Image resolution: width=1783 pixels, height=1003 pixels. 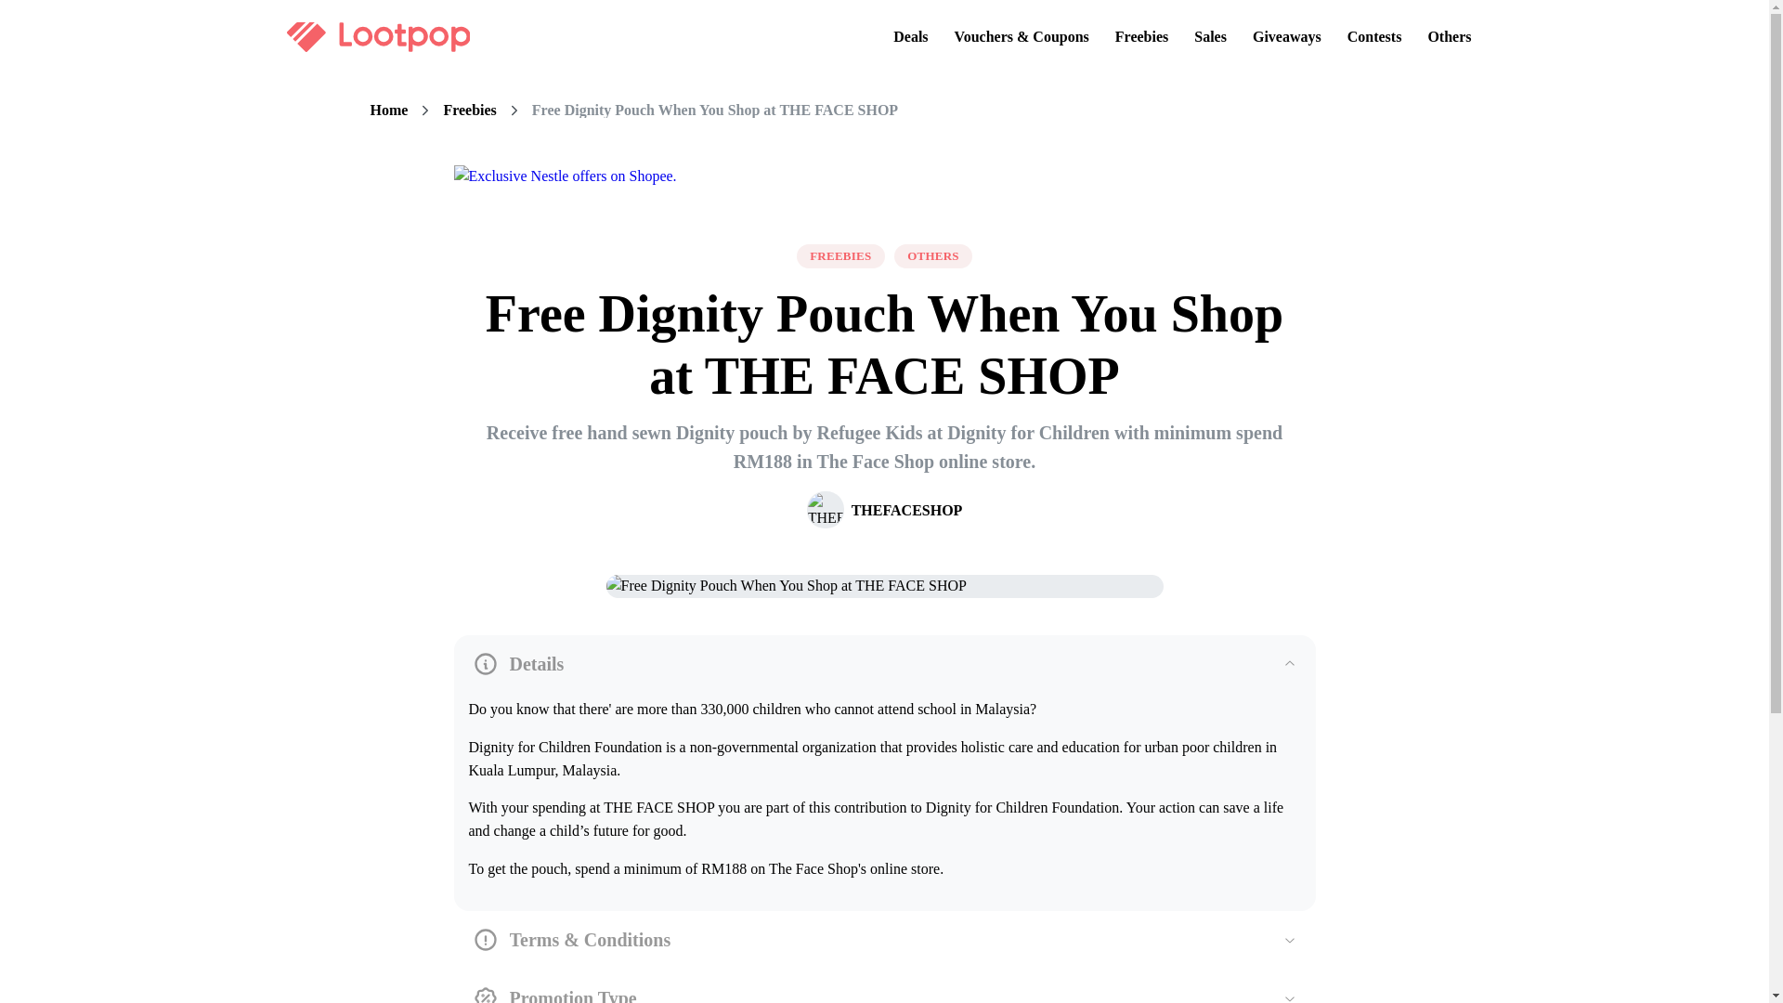 I want to click on Home, so click(x=388, y=111).